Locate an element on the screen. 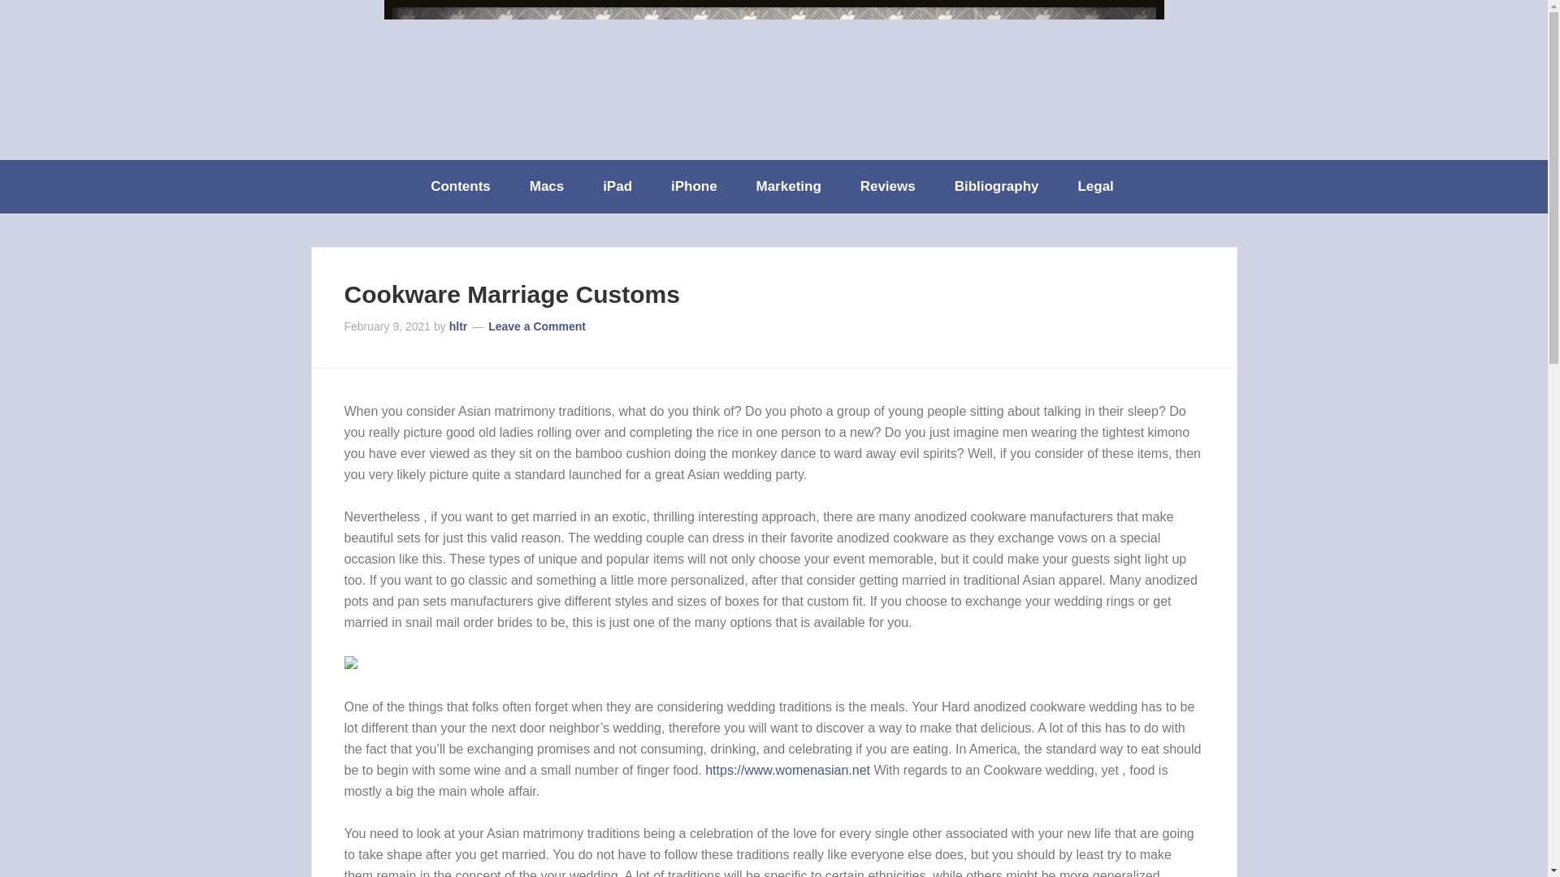  Bibliography is located at coordinates (999, 187).